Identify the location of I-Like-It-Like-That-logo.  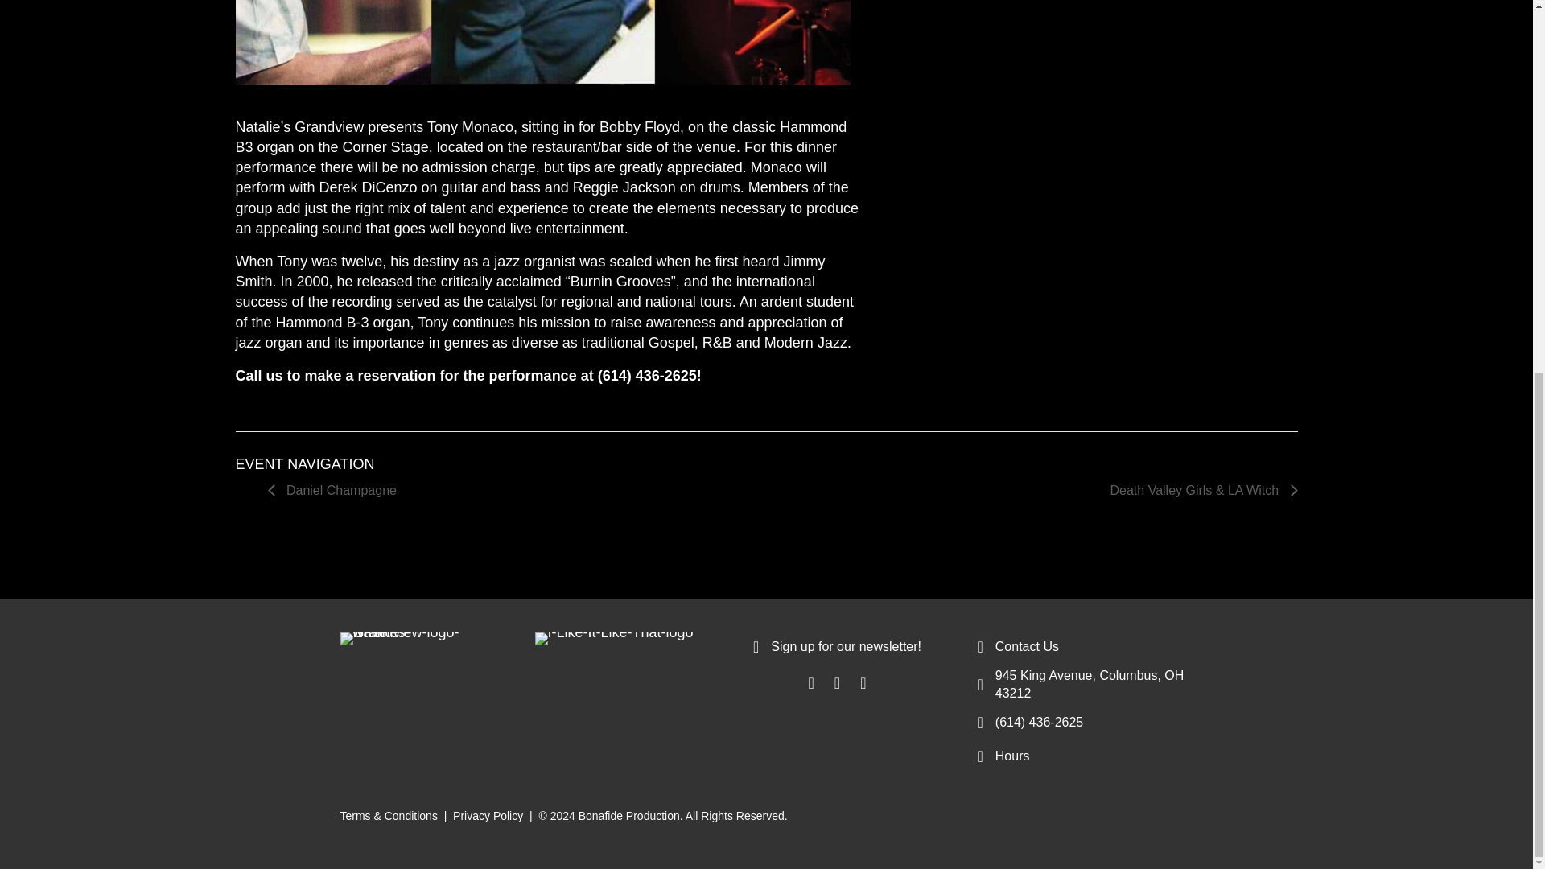
(613, 639).